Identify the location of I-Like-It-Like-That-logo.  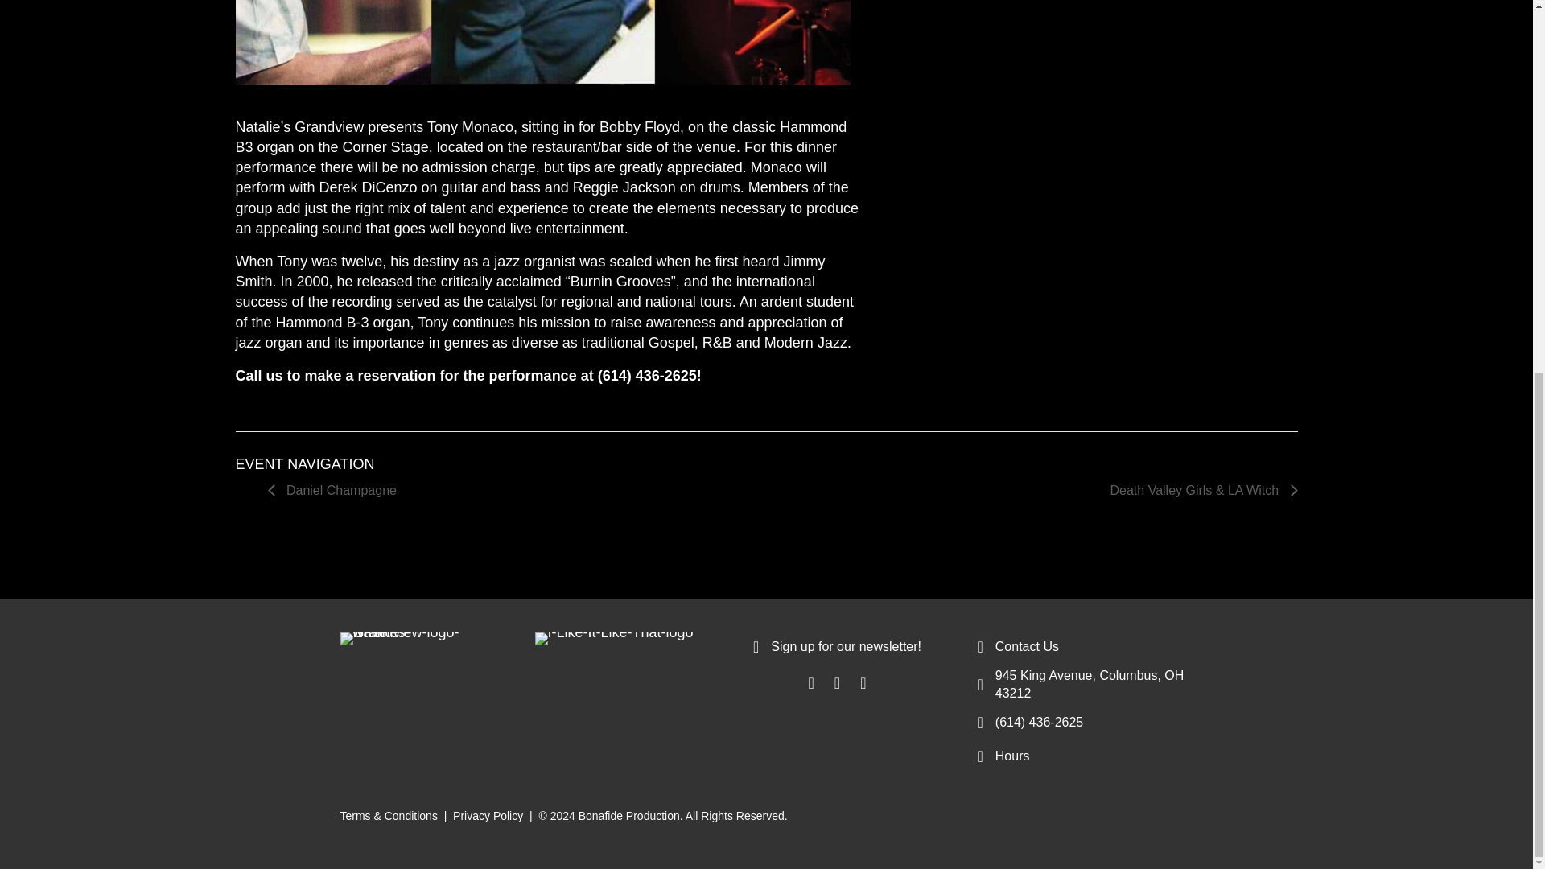
(613, 639).